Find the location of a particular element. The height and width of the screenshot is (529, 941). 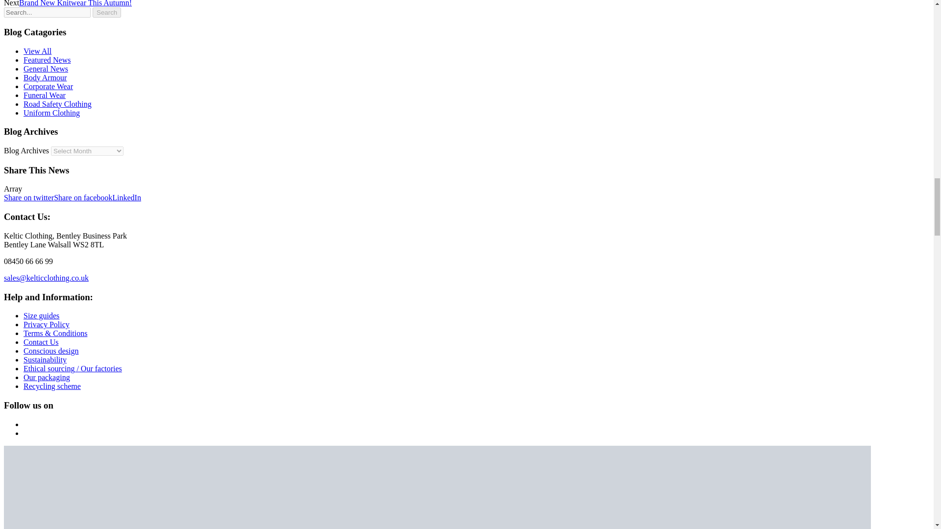

Funeral Wear  is located at coordinates (45, 95).